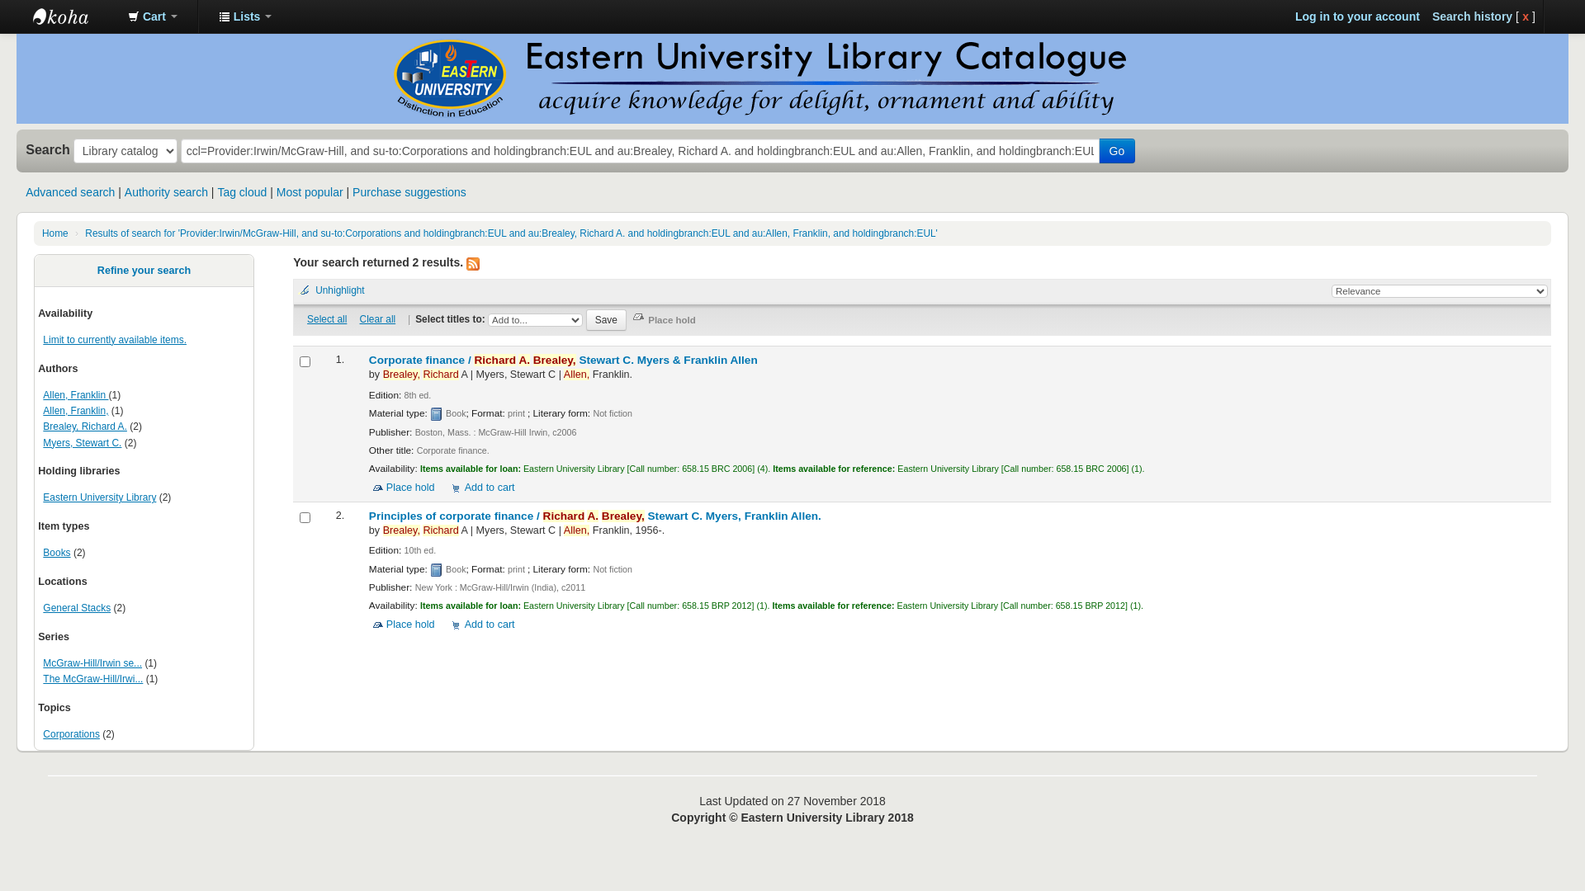 This screenshot has height=891, width=1585. What do you see at coordinates (378, 319) in the screenshot?
I see `Clear all` at bounding box center [378, 319].